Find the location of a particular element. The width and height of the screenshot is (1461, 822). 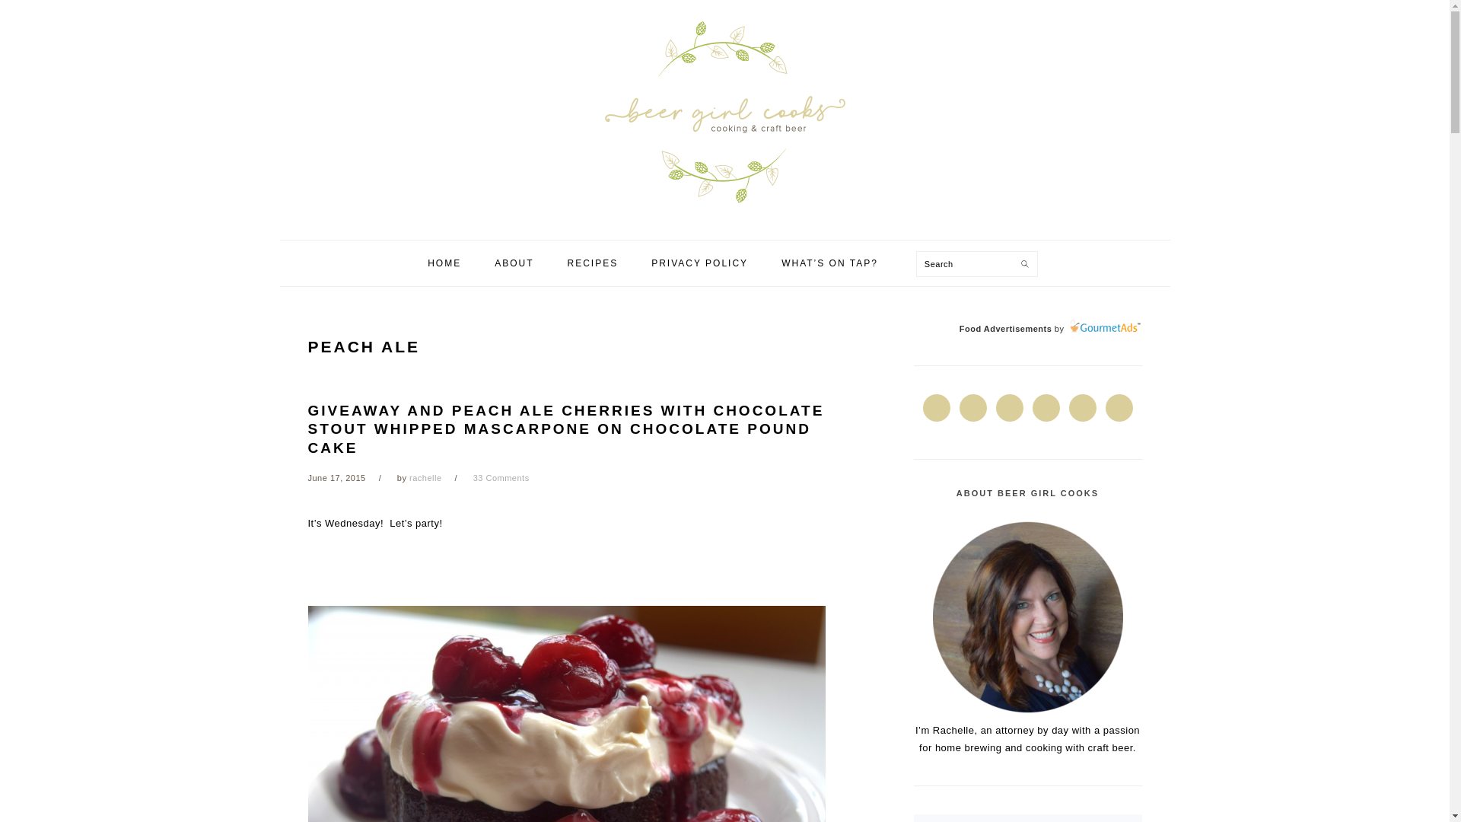

RECIPES is located at coordinates (593, 263).